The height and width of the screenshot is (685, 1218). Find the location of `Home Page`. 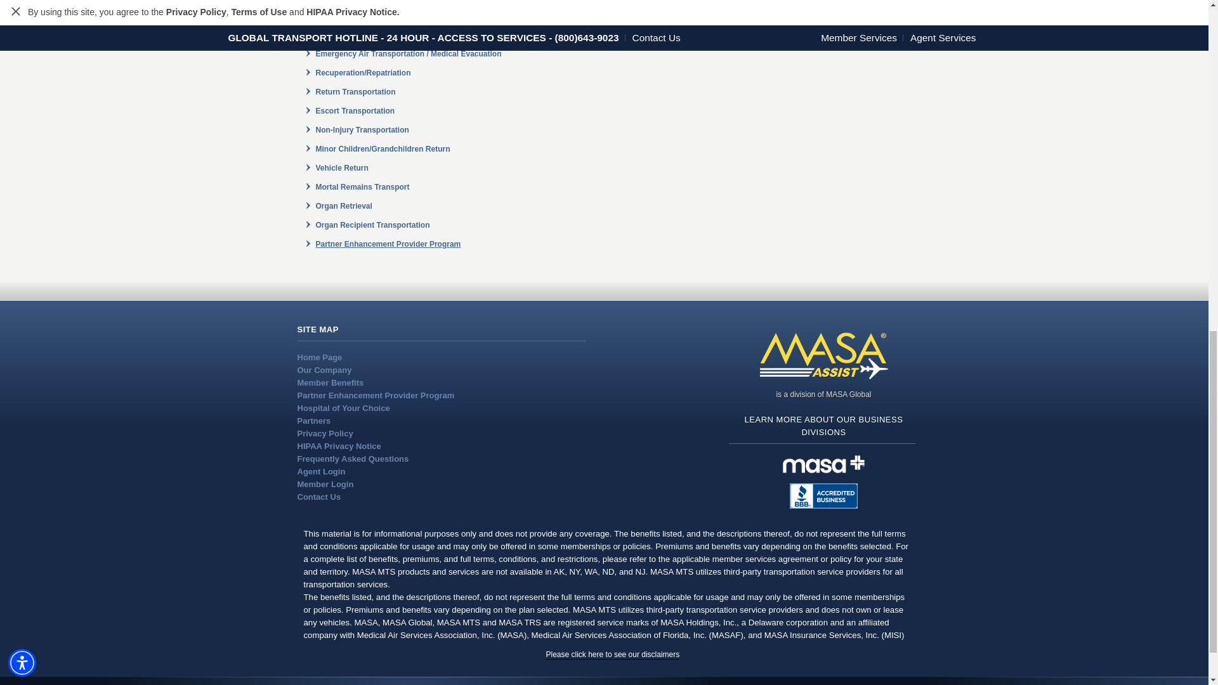

Home Page is located at coordinates (320, 358).